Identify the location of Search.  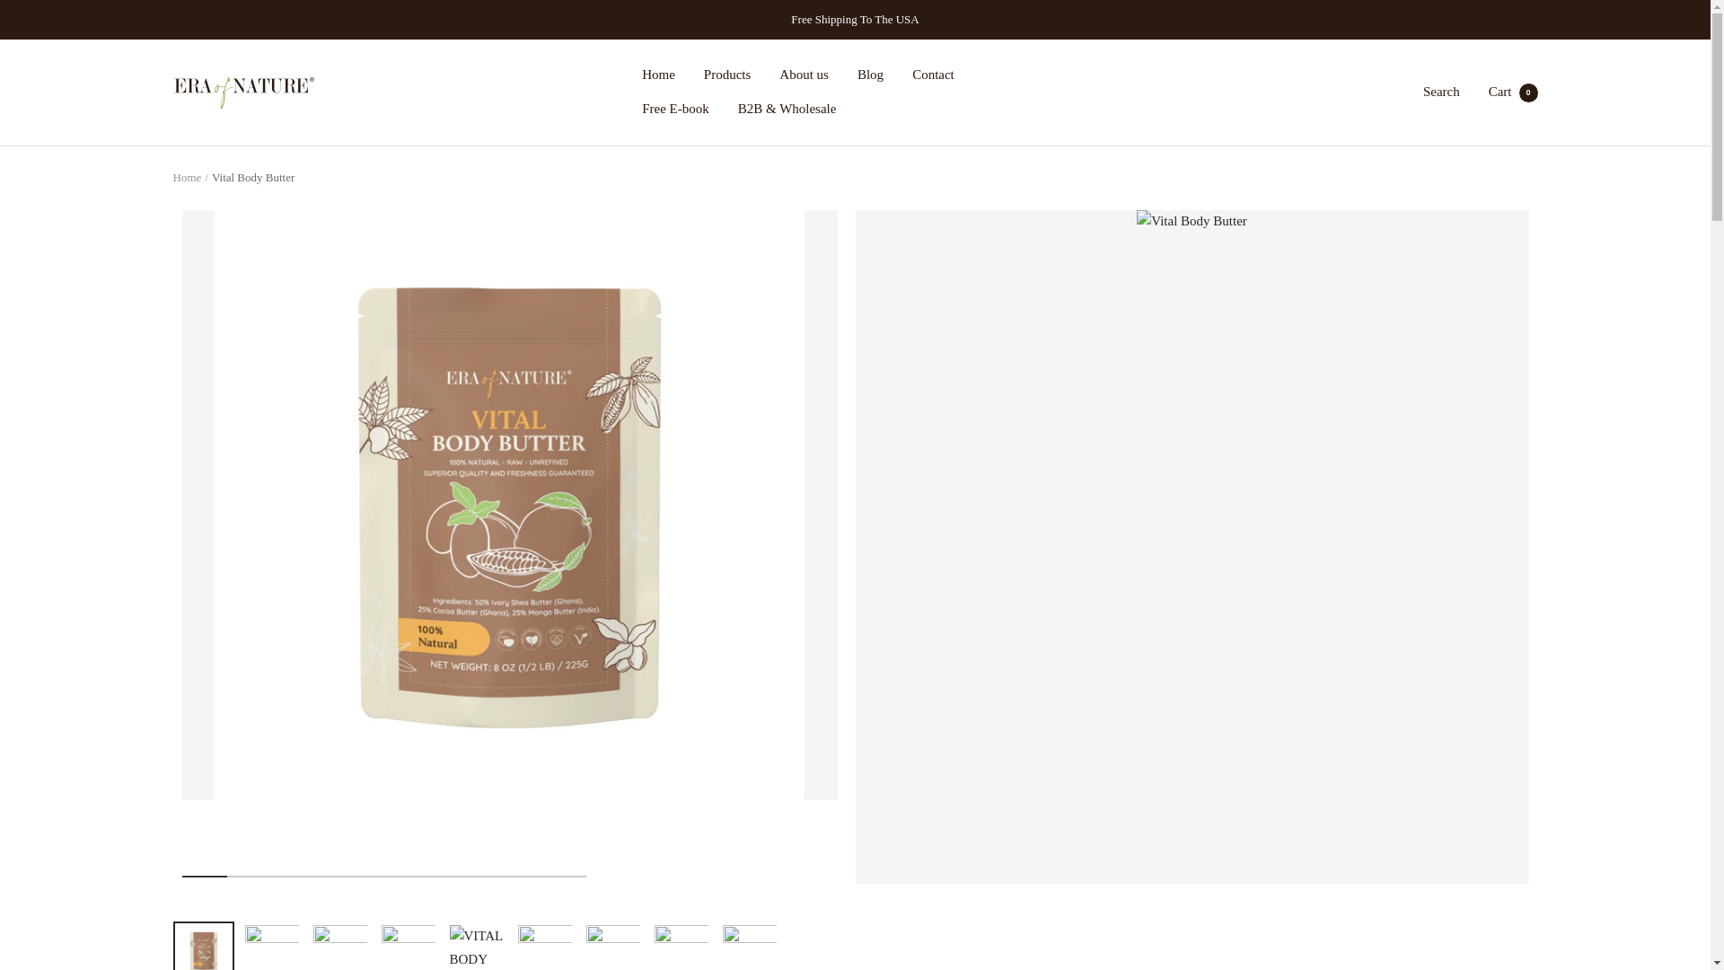
(933, 75).